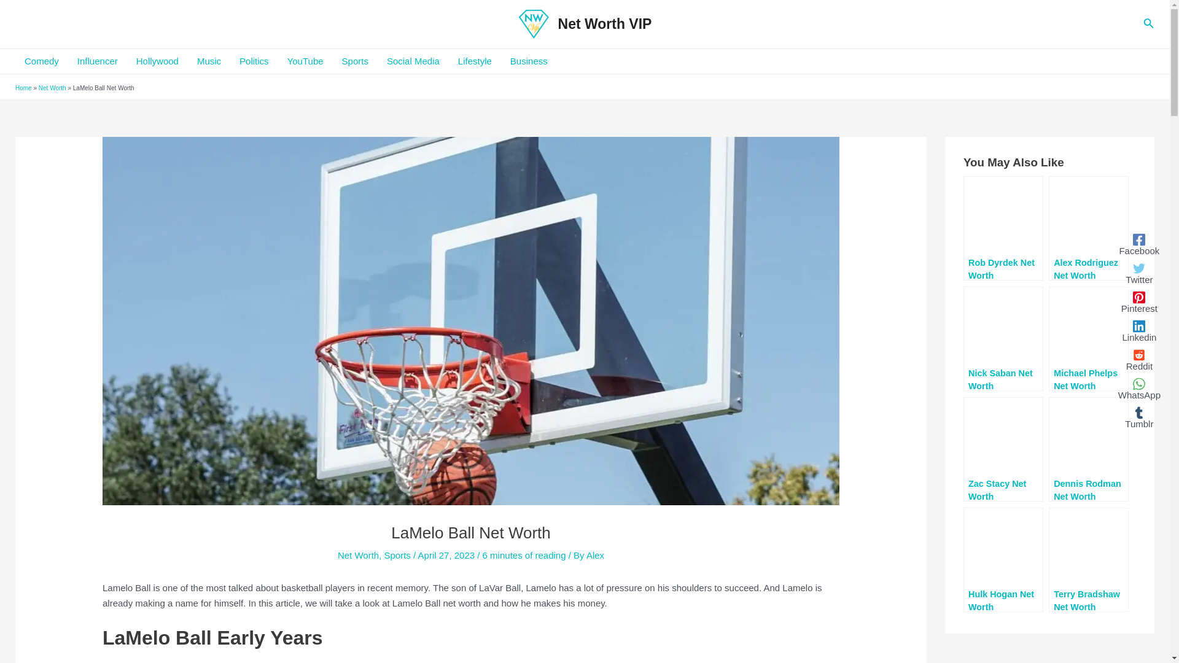 This screenshot has width=1179, height=663. Describe the element at coordinates (594, 555) in the screenshot. I see `View all posts by Alex` at that location.